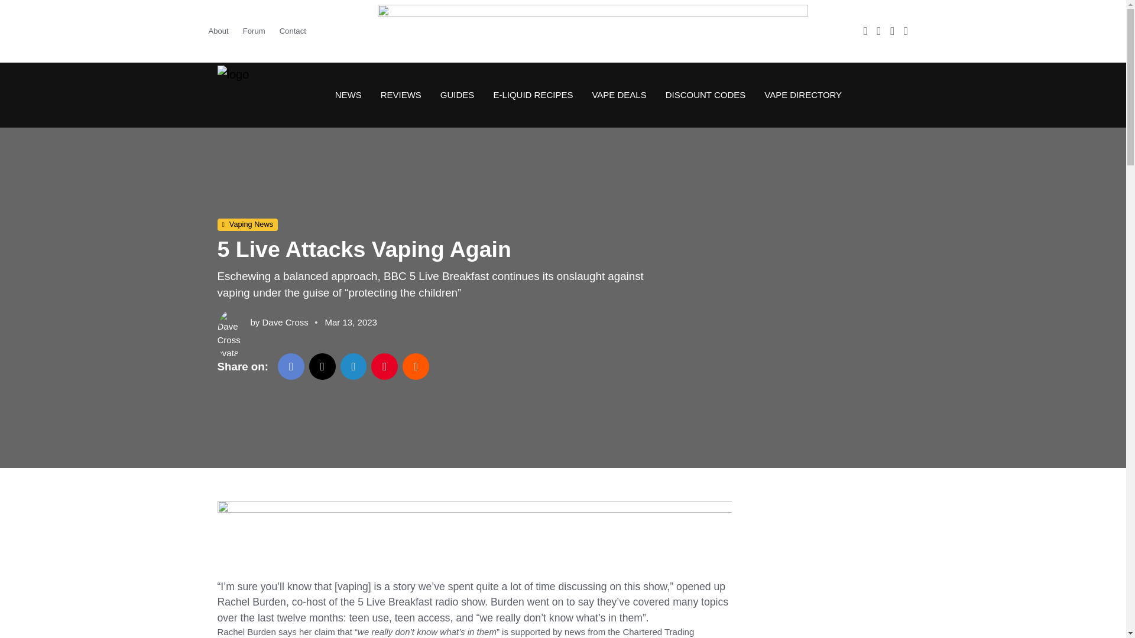  I want to click on VAPE DIRECTORY, so click(798, 95).